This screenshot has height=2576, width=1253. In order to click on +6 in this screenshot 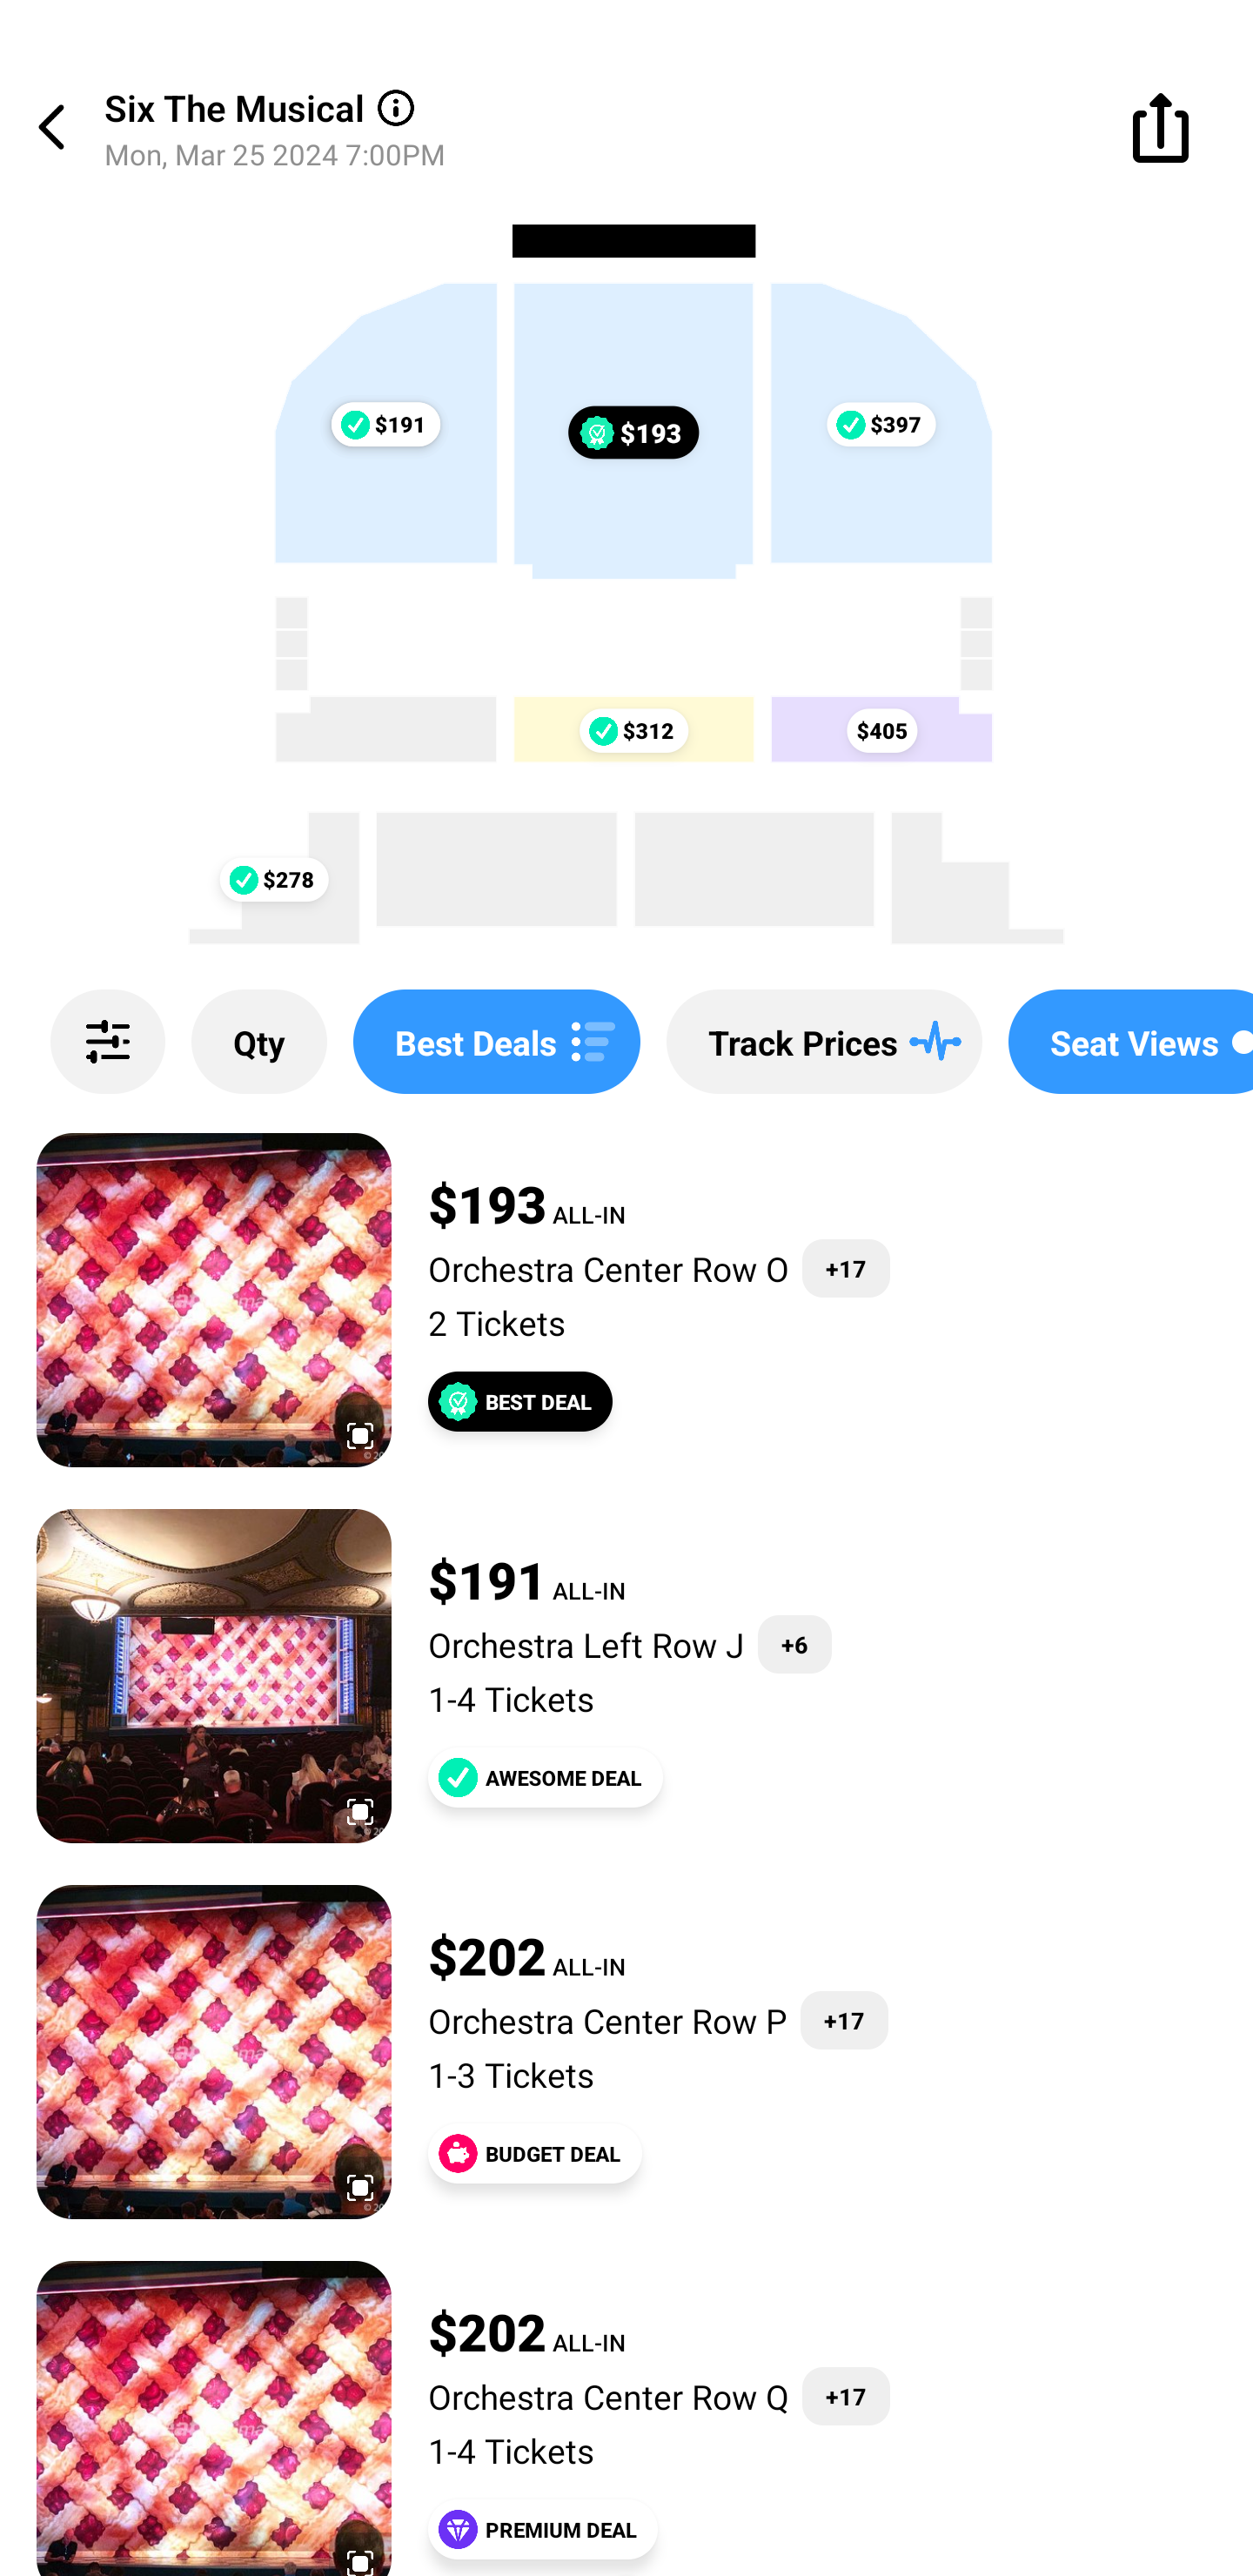, I will do `click(795, 1645)`.